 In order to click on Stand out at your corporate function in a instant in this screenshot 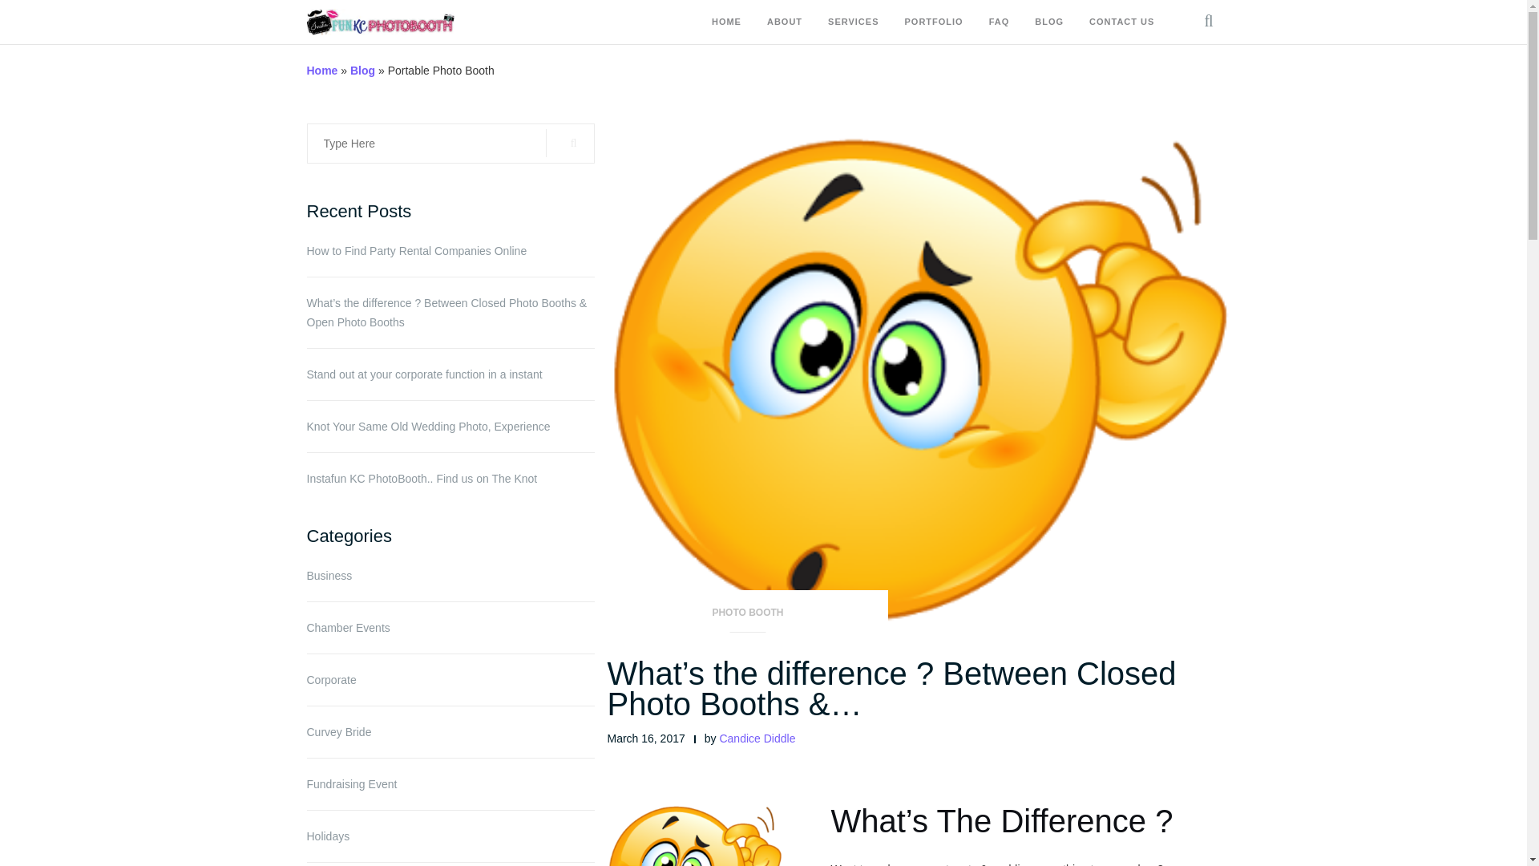, I will do `click(450, 374)`.